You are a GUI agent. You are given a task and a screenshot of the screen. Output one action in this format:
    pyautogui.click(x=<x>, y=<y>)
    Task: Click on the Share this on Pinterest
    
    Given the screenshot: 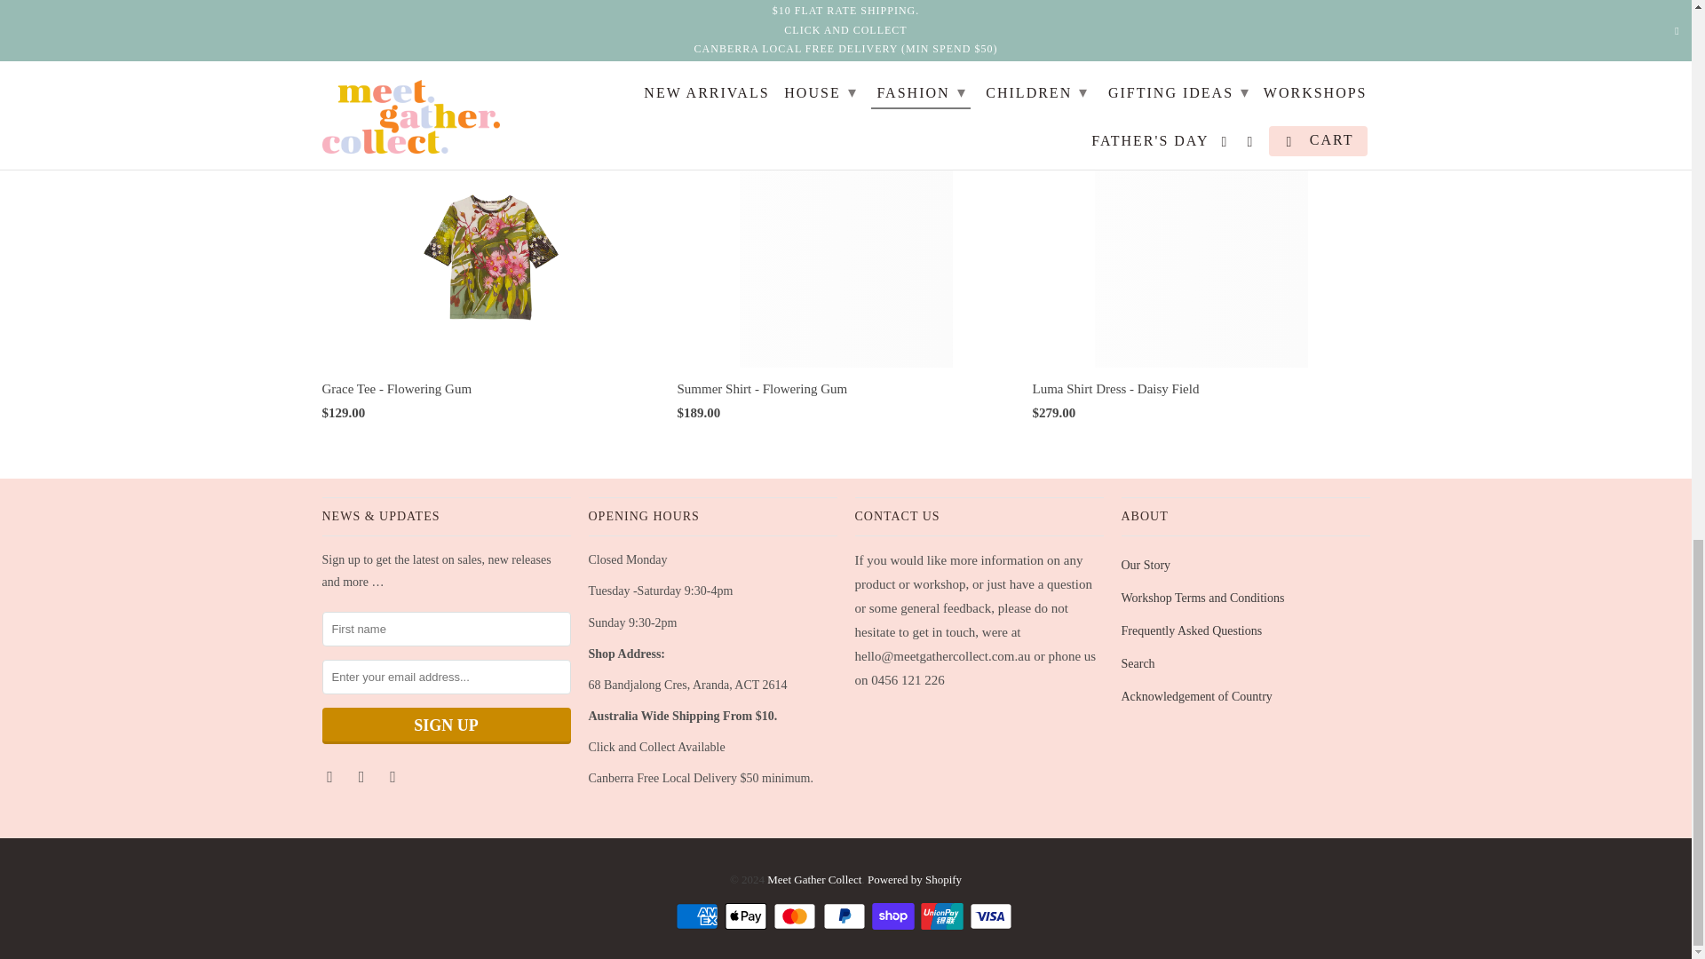 What is the action you would take?
    pyautogui.click(x=1035, y=28)
    